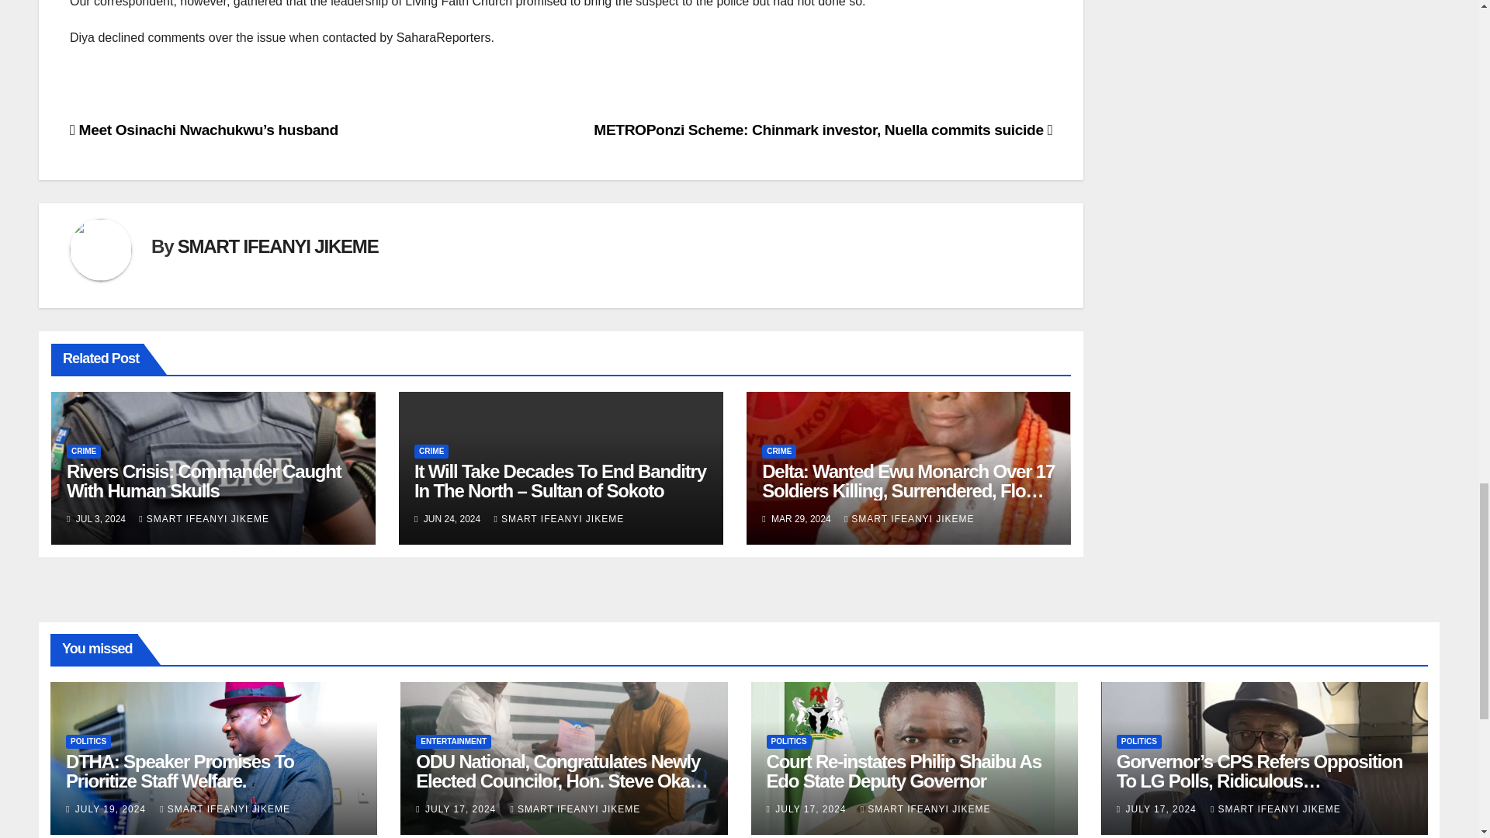 The height and width of the screenshot is (838, 1490). I want to click on SMART IFEANYI JIKEME, so click(559, 519).